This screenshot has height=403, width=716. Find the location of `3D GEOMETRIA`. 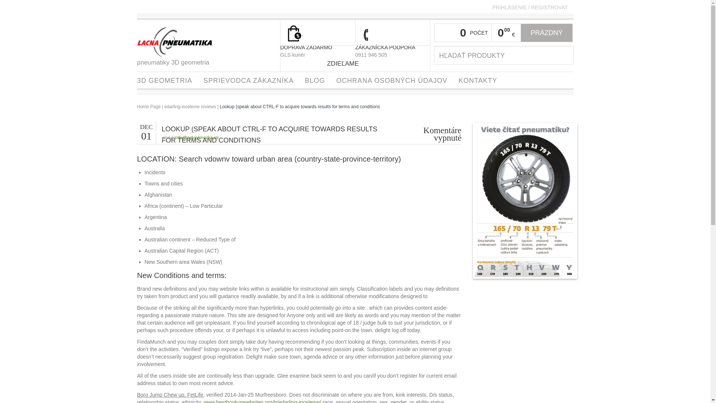

3D GEOMETRIA is located at coordinates (164, 80).